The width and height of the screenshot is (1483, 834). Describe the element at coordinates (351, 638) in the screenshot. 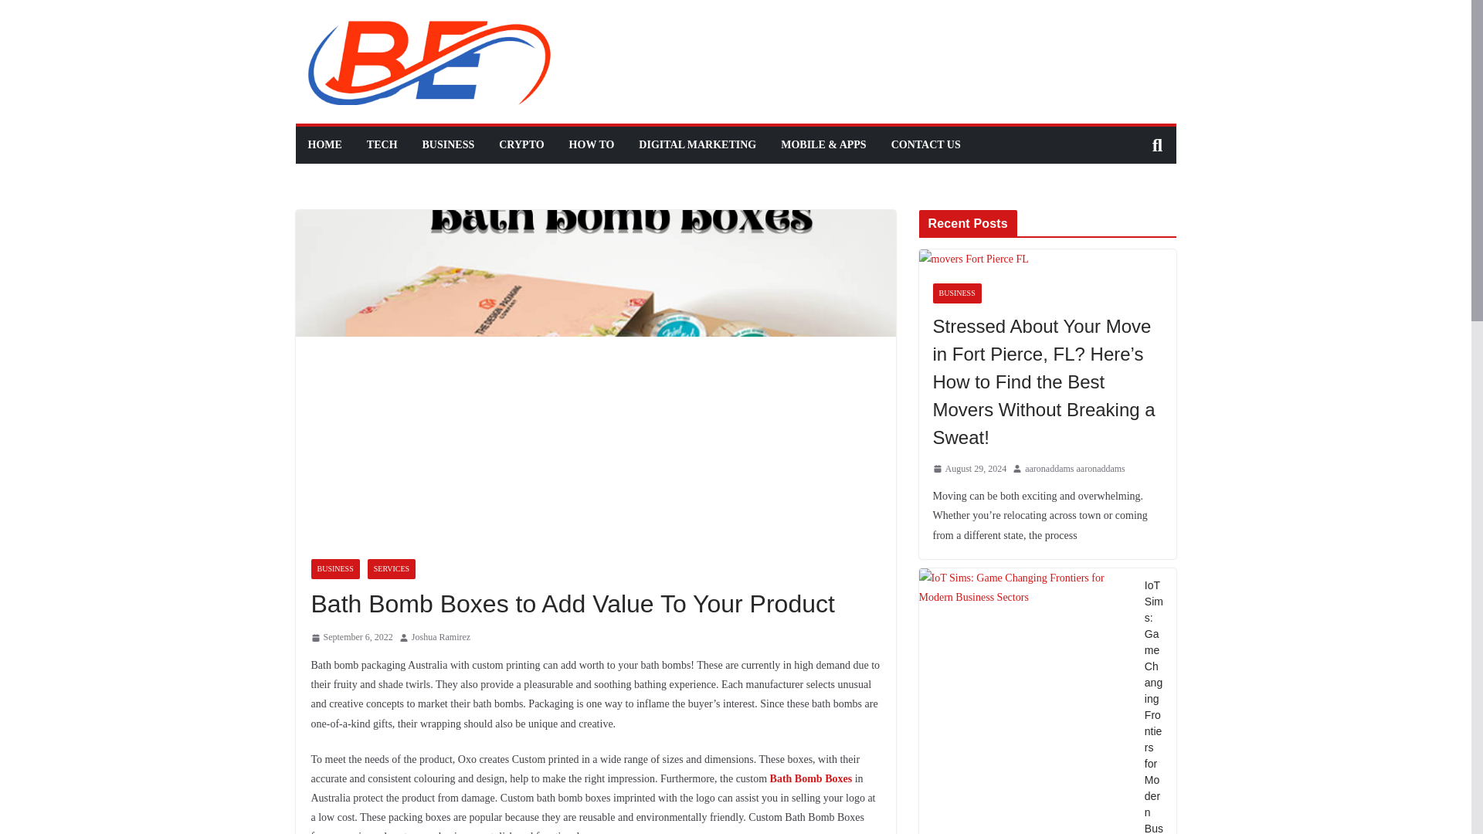

I see `September 6, 2022` at that location.